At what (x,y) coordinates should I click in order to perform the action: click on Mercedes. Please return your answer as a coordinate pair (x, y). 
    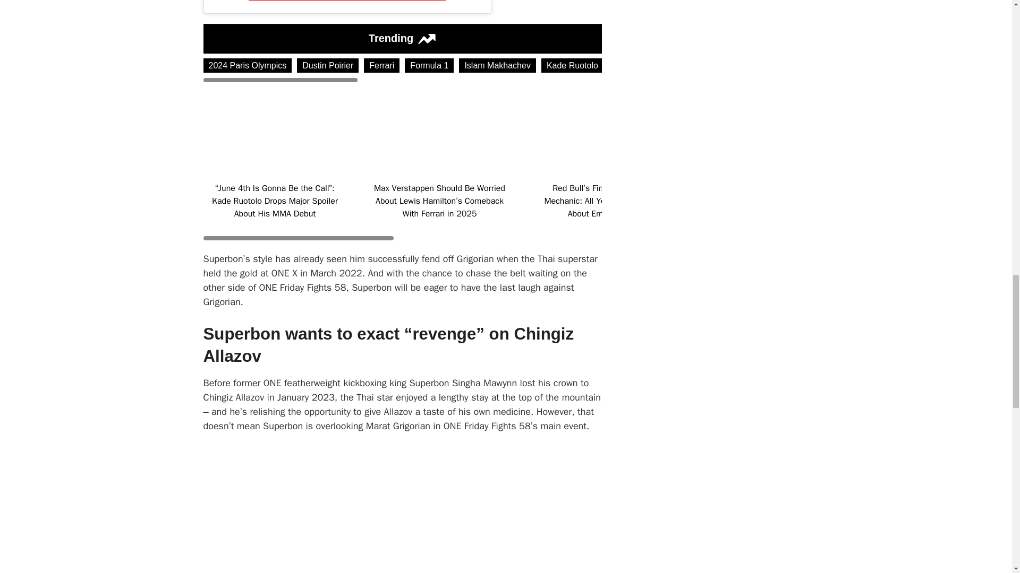
    Looking at the image, I should click on (959, 66).